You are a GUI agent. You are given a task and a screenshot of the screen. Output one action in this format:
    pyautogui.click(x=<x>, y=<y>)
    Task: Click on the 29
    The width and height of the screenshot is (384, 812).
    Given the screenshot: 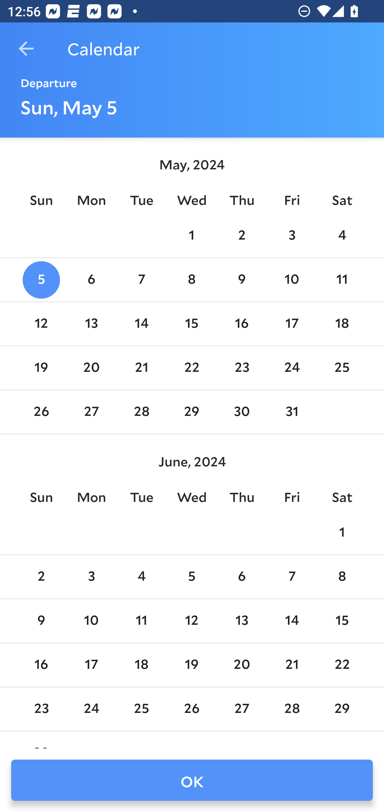 What is the action you would take?
    pyautogui.click(x=342, y=709)
    